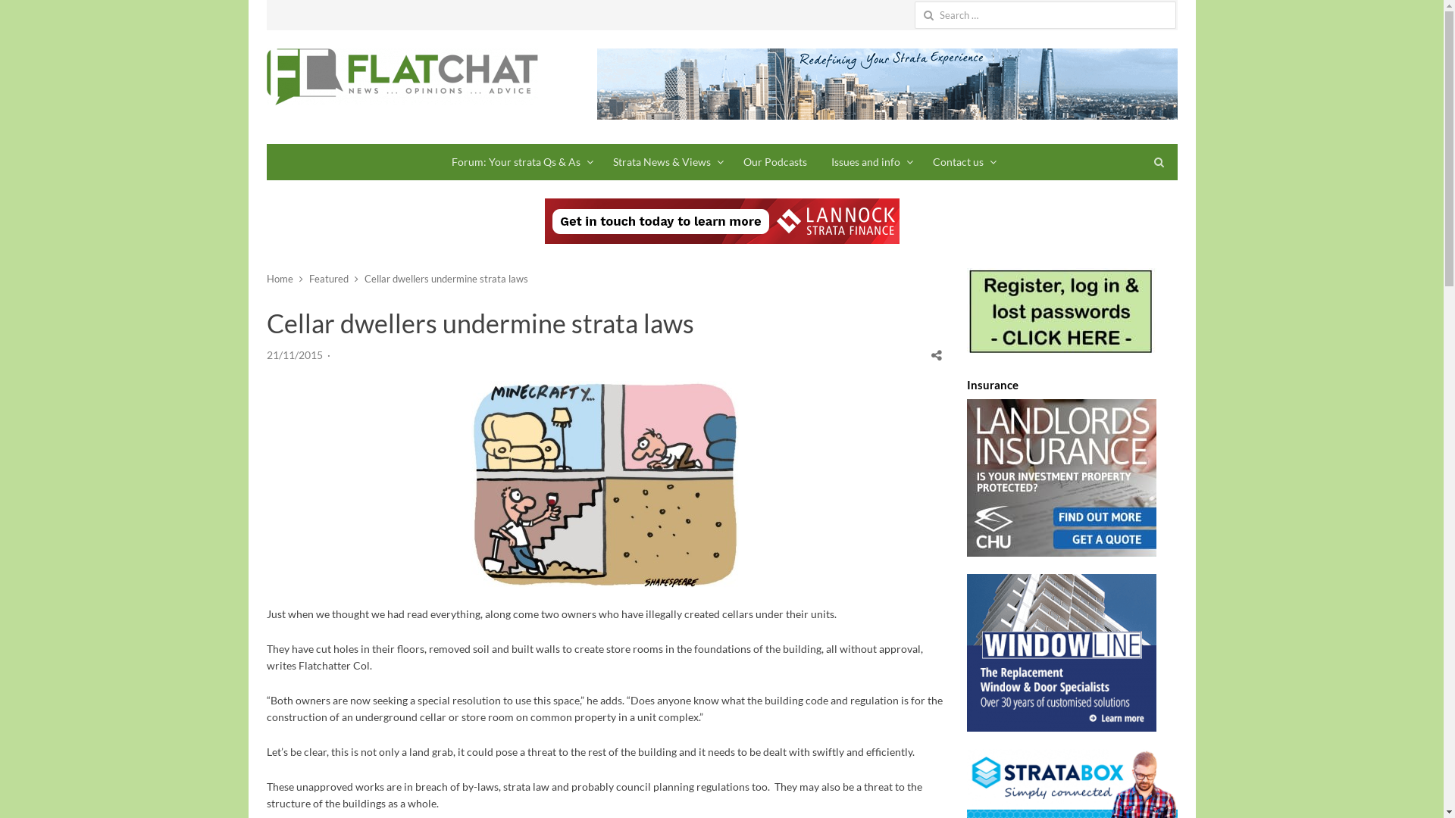 The width and height of the screenshot is (1455, 818). What do you see at coordinates (520, 162) in the screenshot?
I see `Forum: Your strata Qs & As` at bounding box center [520, 162].